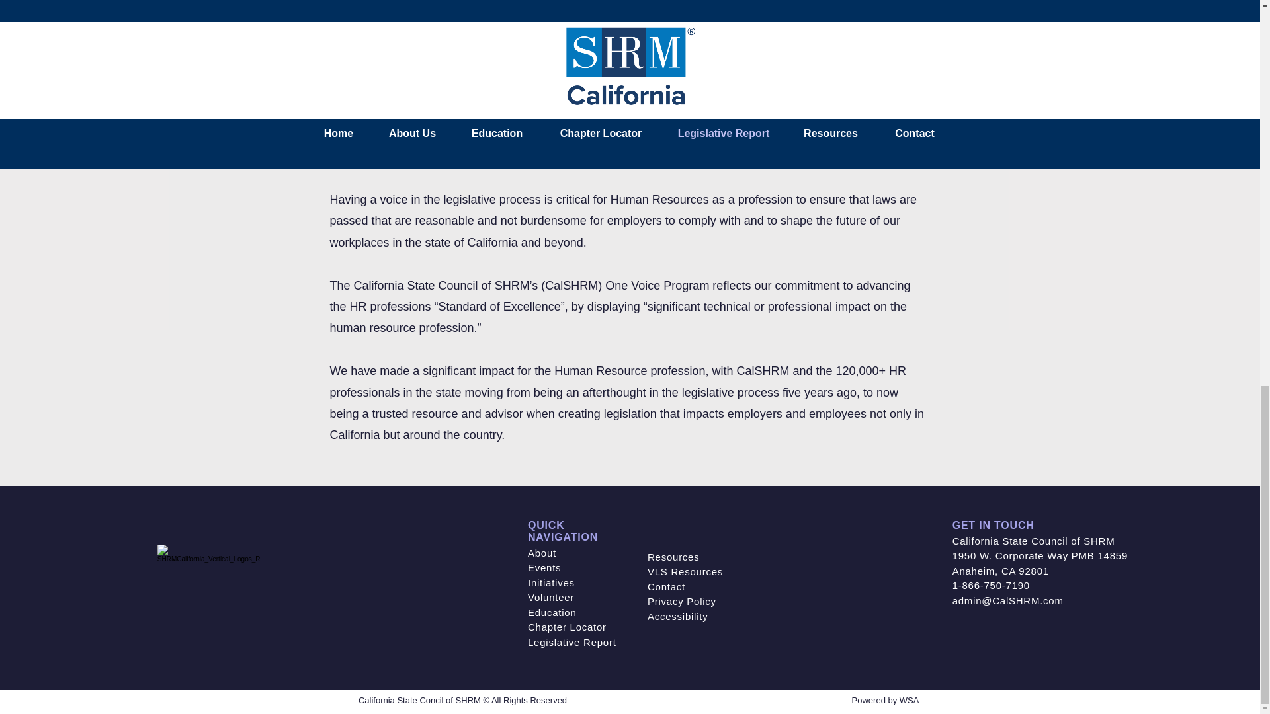 This screenshot has height=714, width=1270. What do you see at coordinates (552, 612) in the screenshot?
I see `Education` at bounding box center [552, 612].